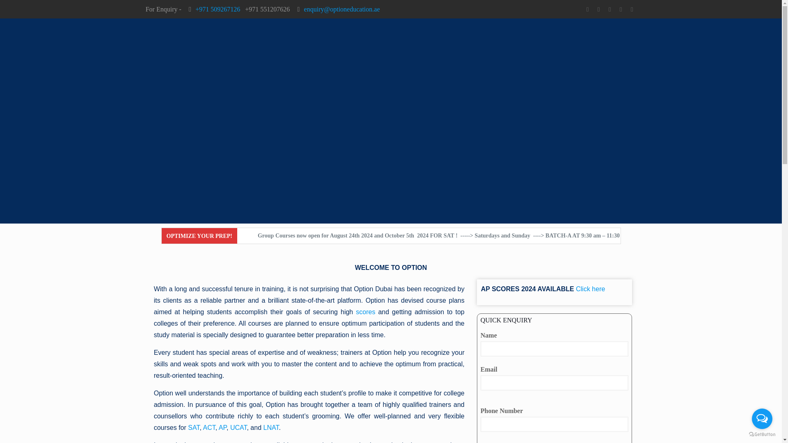 This screenshot has width=788, height=443. What do you see at coordinates (621, 9) in the screenshot?
I see `YouTube` at bounding box center [621, 9].